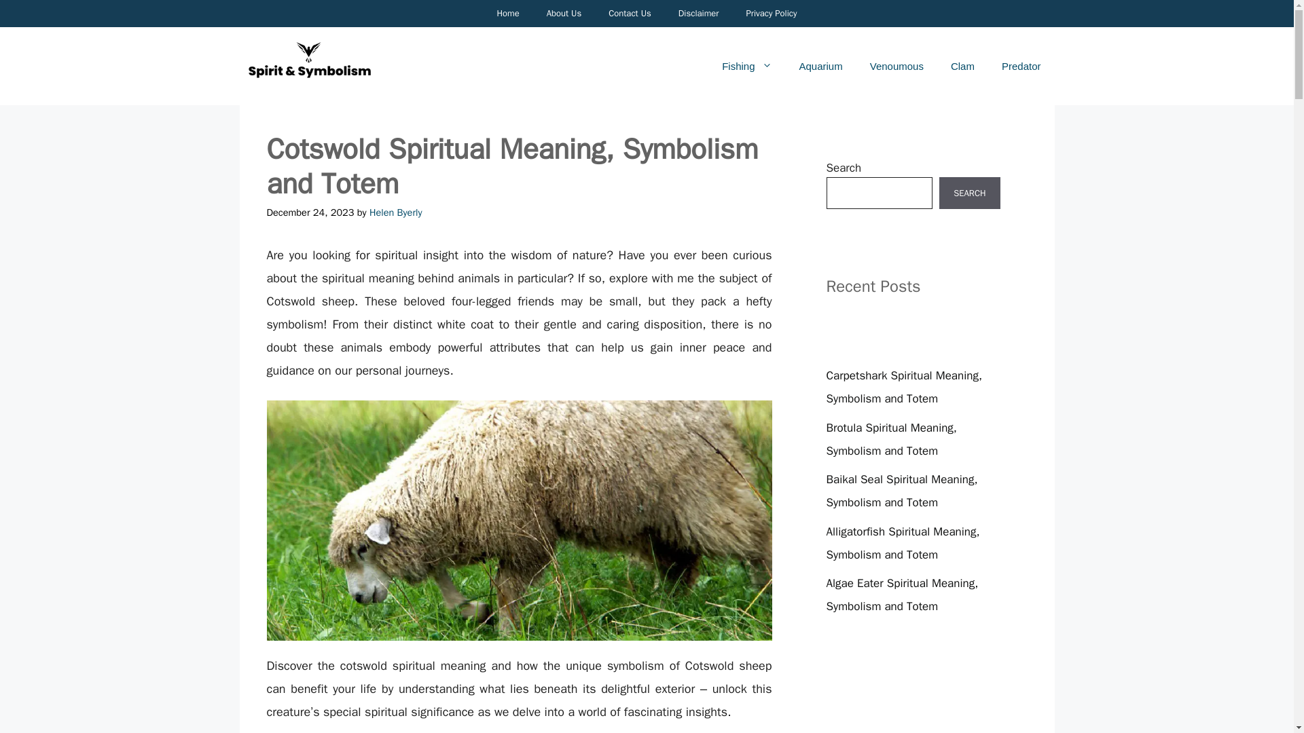 Image resolution: width=1304 pixels, height=733 pixels. What do you see at coordinates (395, 212) in the screenshot?
I see `Helen Byerly` at bounding box center [395, 212].